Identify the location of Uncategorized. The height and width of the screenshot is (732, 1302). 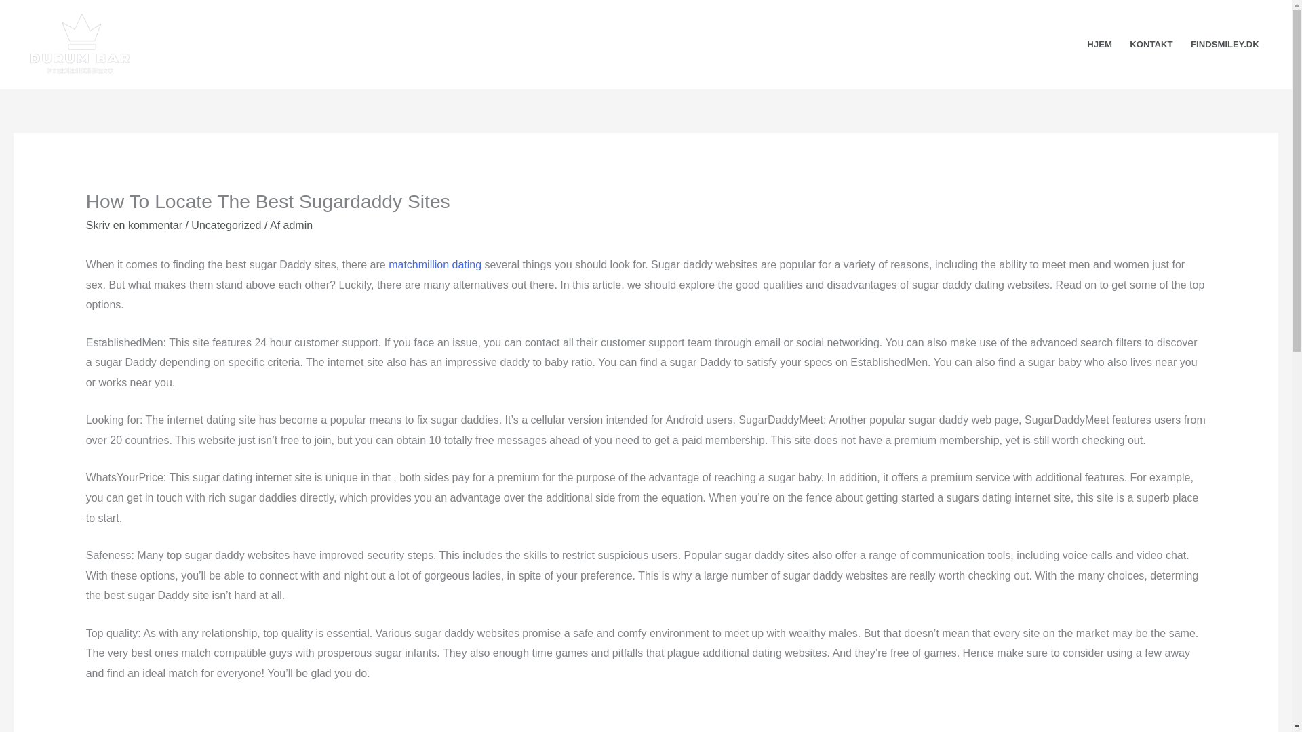
(226, 225).